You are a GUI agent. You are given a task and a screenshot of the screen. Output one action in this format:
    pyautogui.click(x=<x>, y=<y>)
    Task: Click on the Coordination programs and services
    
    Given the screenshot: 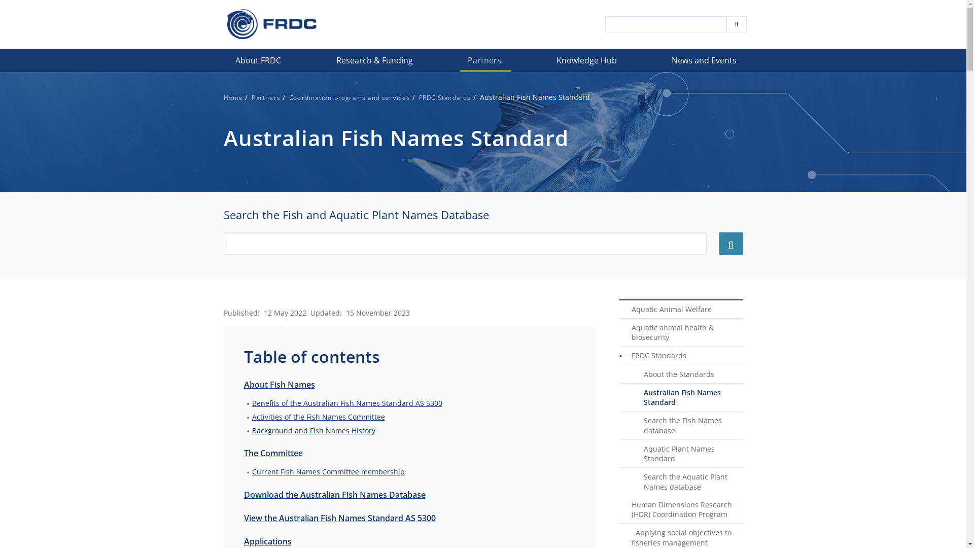 What is the action you would take?
    pyautogui.click(x=350, y=97)
    